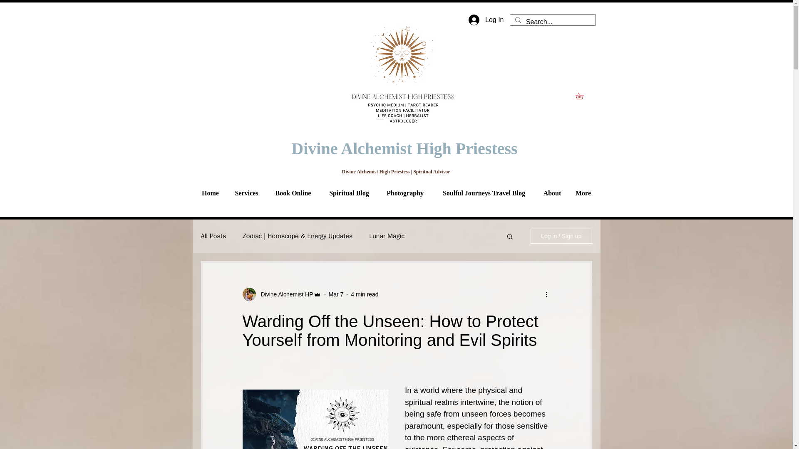  I want to click on 4 min read, so click(364, 294).